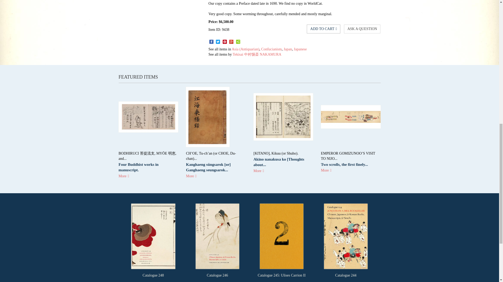  I want to click on Japan, so click(288, 49).